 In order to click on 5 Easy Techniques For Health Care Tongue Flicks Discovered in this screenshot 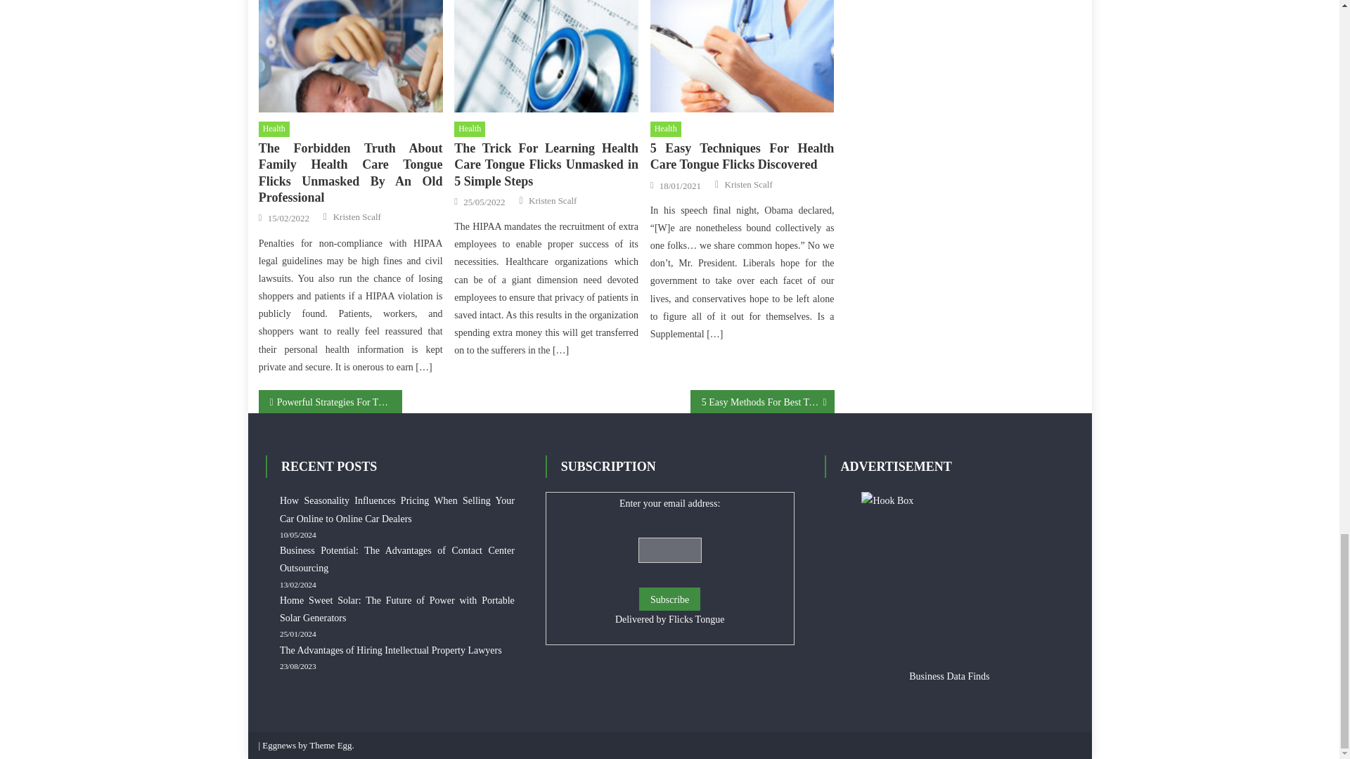, I will do `click(742, 157)`.